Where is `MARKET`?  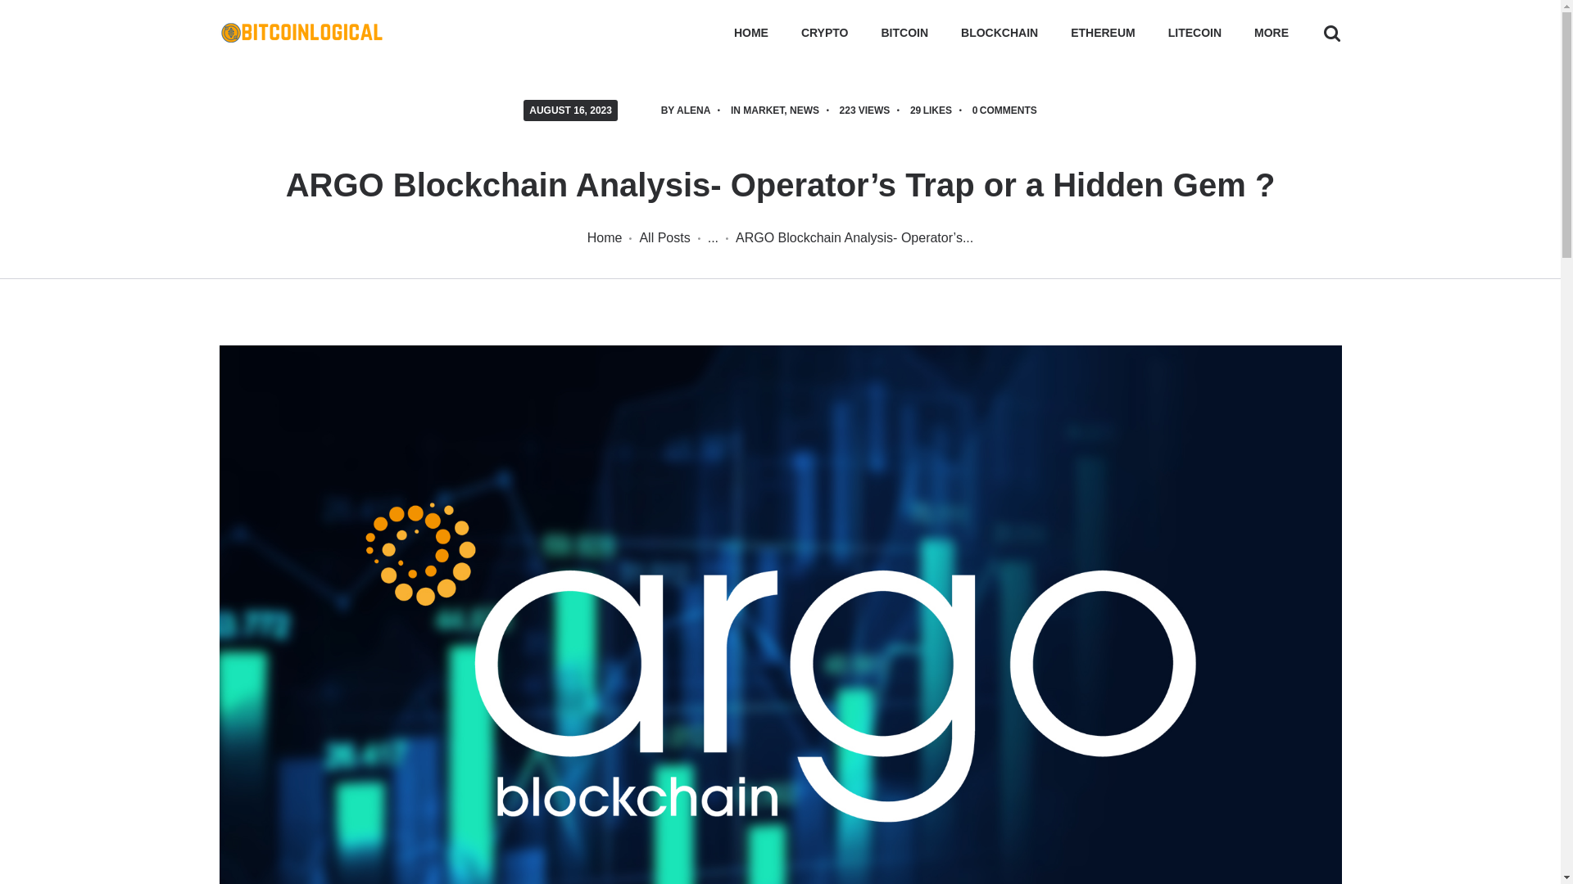
MARKET is located at coordinates (763, 110).